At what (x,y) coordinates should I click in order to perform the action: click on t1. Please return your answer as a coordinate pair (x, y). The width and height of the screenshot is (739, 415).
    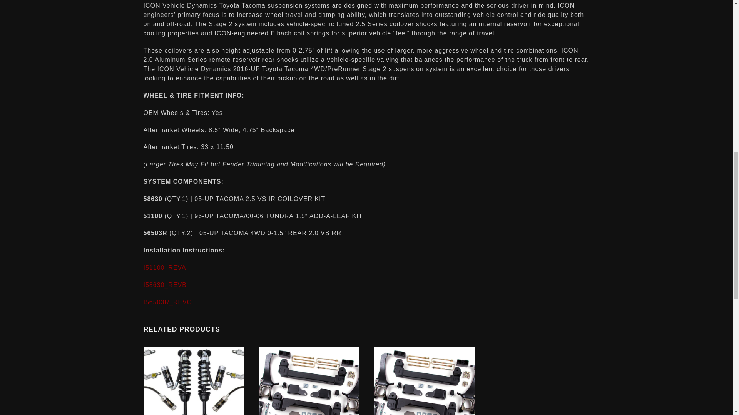
    Looking at the image, I should click on (309, 381).